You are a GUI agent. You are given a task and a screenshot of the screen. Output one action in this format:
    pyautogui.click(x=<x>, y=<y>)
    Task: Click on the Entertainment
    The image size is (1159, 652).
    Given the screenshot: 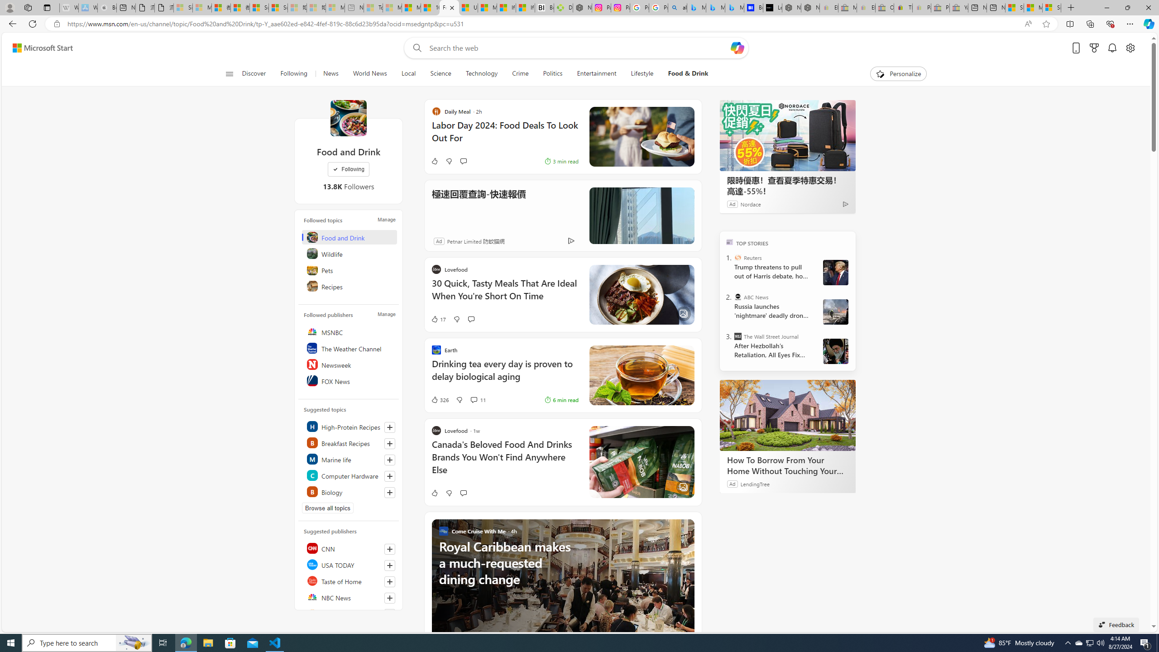 What is the action you would take?
    pyautogui.click(x=596, y=74)
    